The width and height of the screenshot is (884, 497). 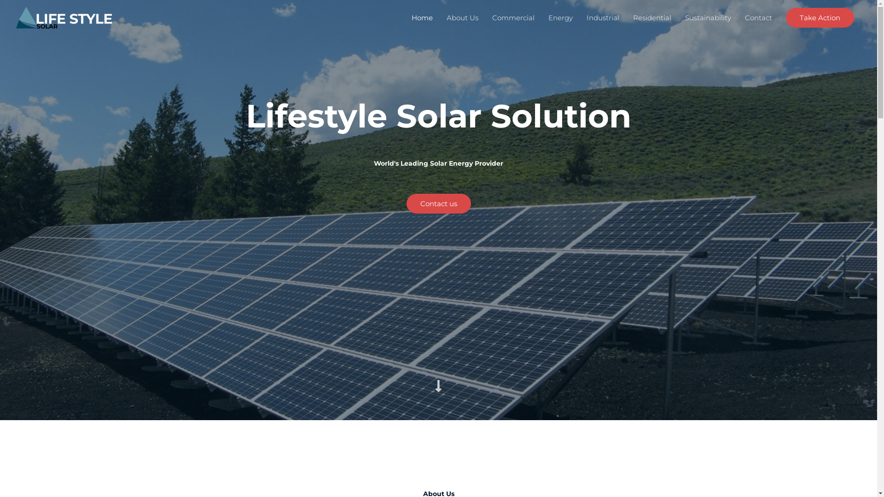 I want to click on Take Action, so click(x=820, y=17).